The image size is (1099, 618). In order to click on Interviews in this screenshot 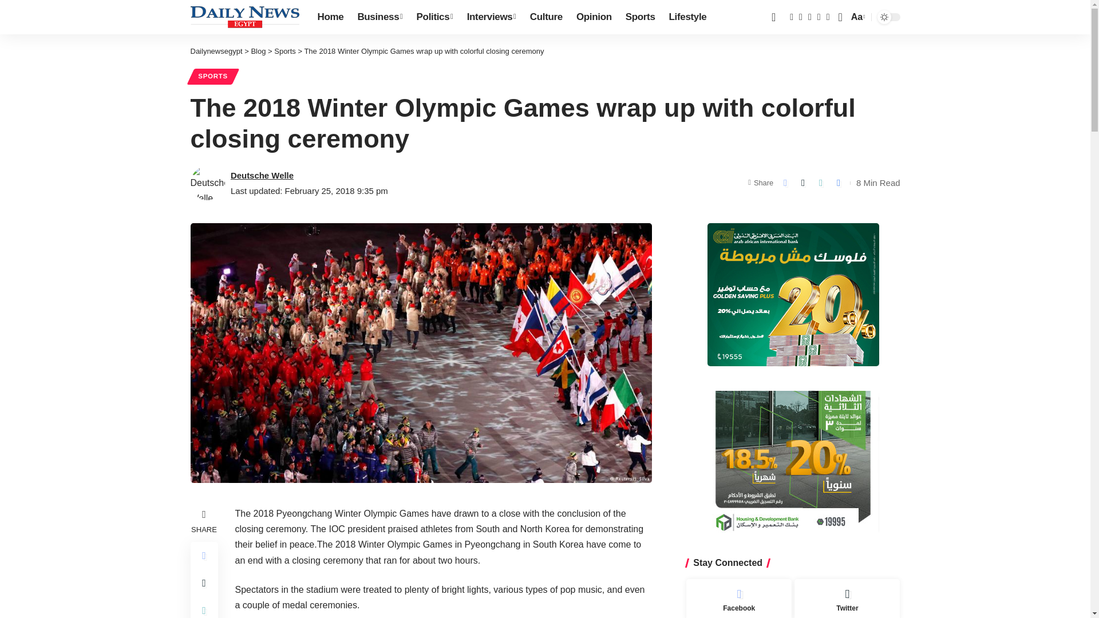, I will do `click(491, 17)`.